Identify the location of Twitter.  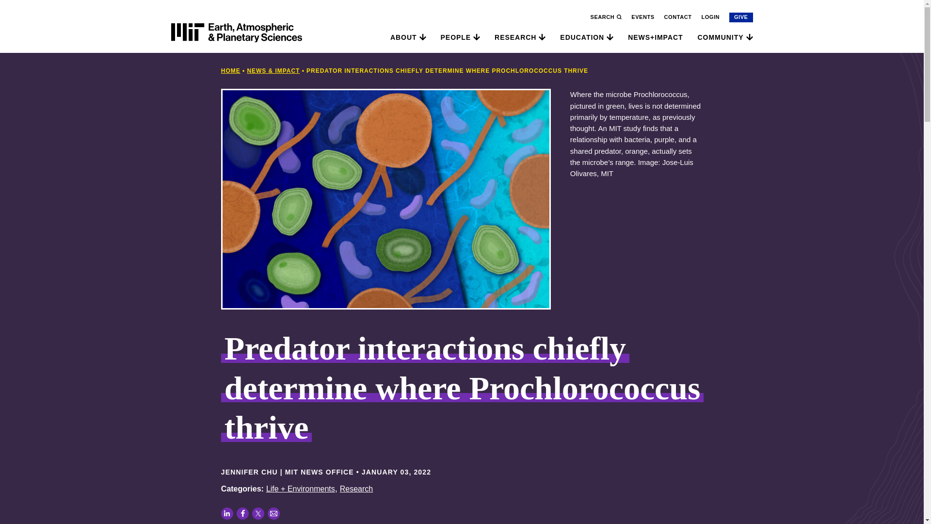
(258, 513).